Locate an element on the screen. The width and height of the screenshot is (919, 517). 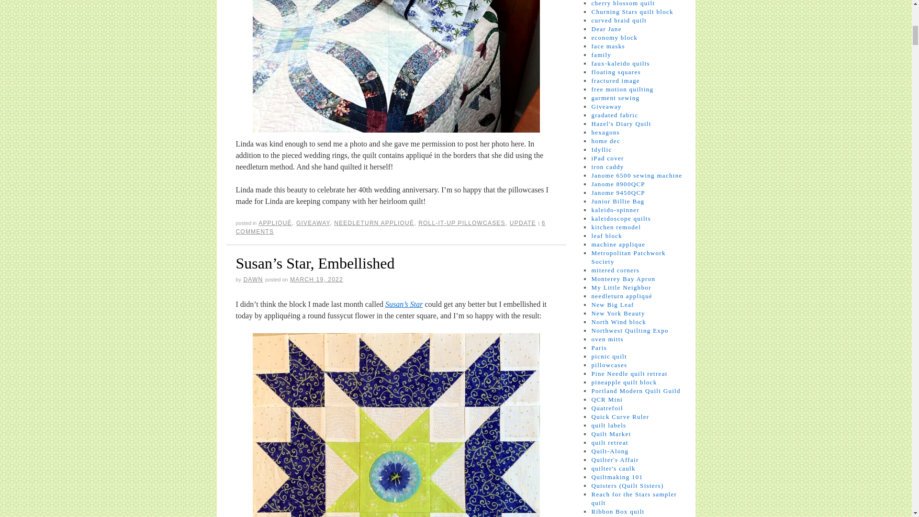
ROLL-IT-UP PILLOWCASES is located at coordinates (461, 223).